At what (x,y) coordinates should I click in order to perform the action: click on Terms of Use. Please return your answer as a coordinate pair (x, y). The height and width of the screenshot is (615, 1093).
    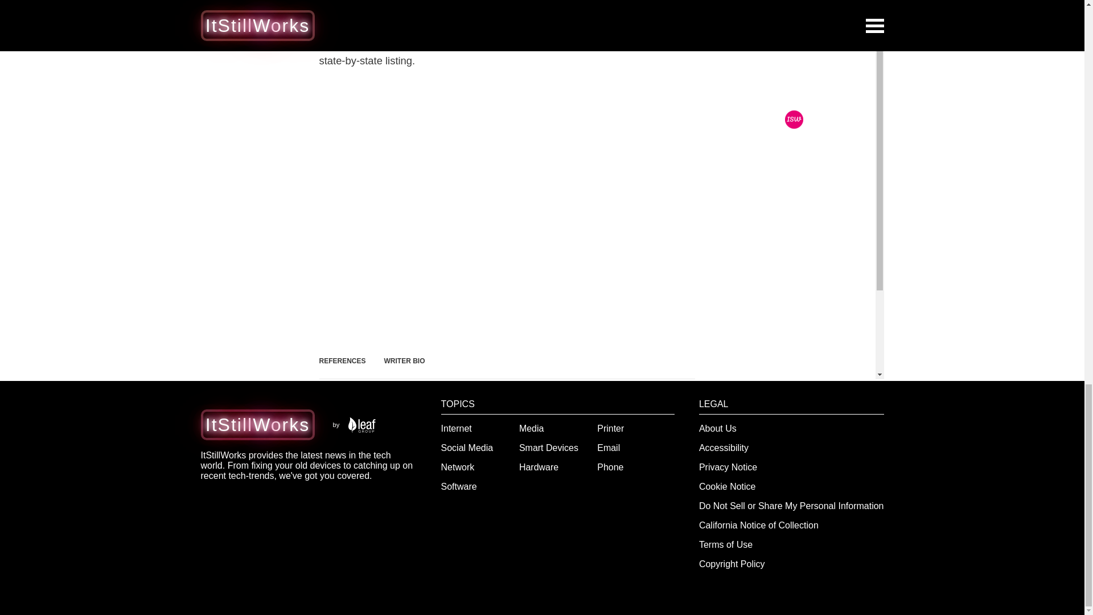
    Looking at the image, I should click on (726, 544).